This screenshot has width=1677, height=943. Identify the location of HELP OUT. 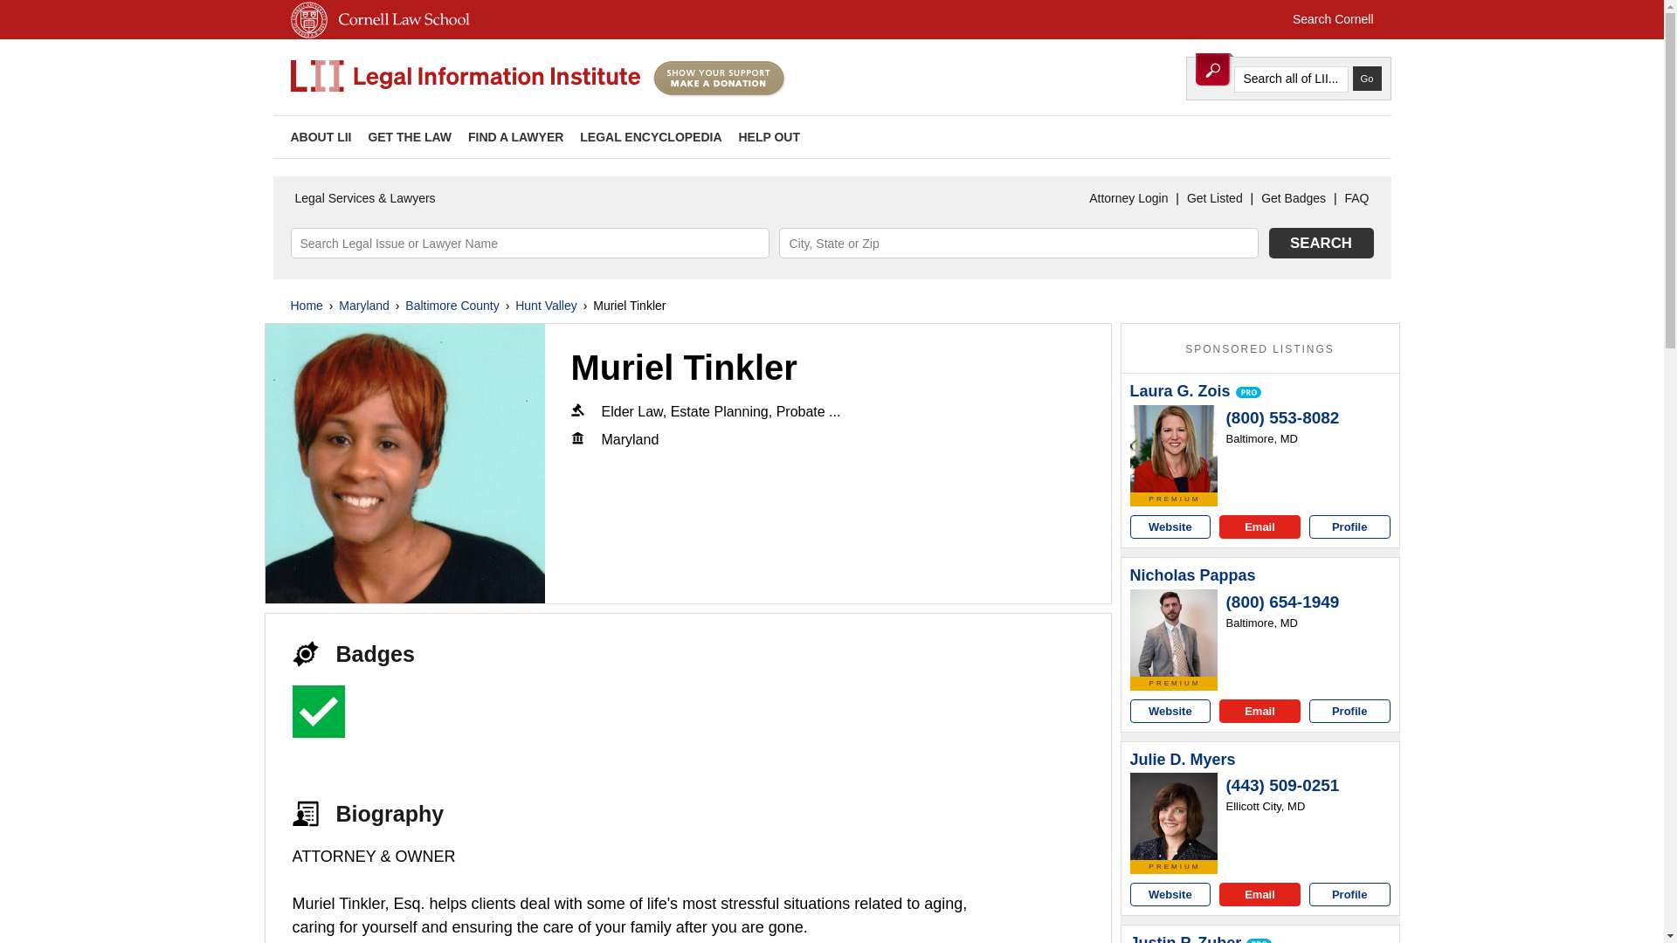
(769, 137).